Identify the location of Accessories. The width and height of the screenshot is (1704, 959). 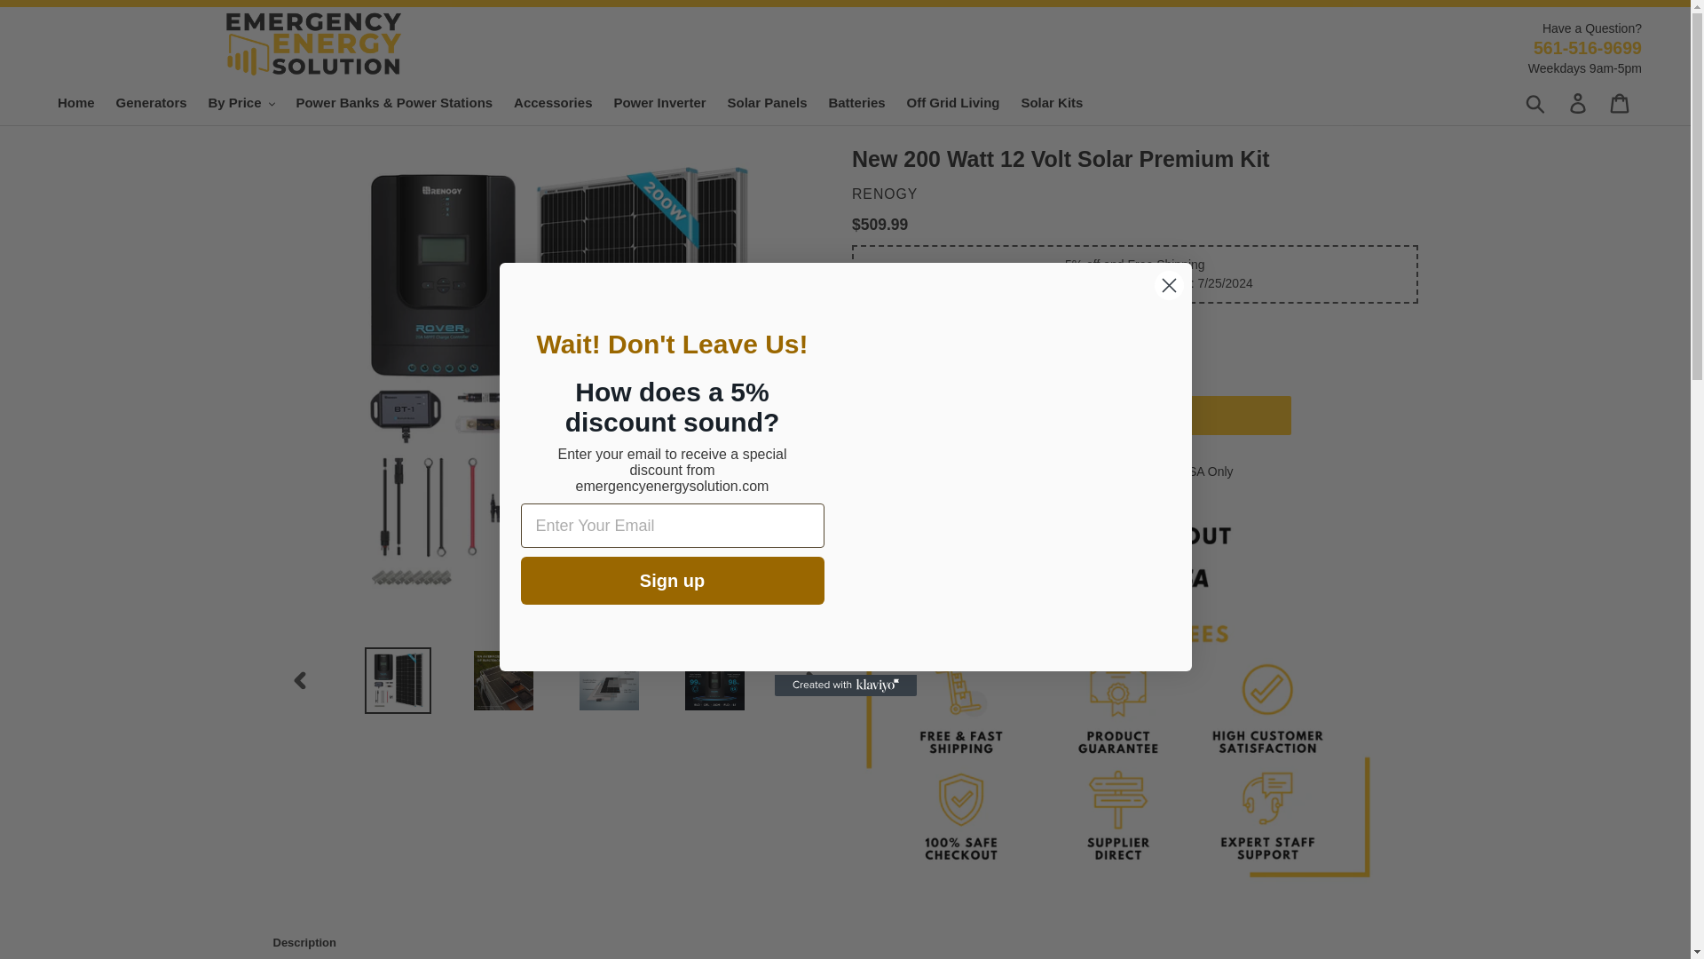
(552, 103).